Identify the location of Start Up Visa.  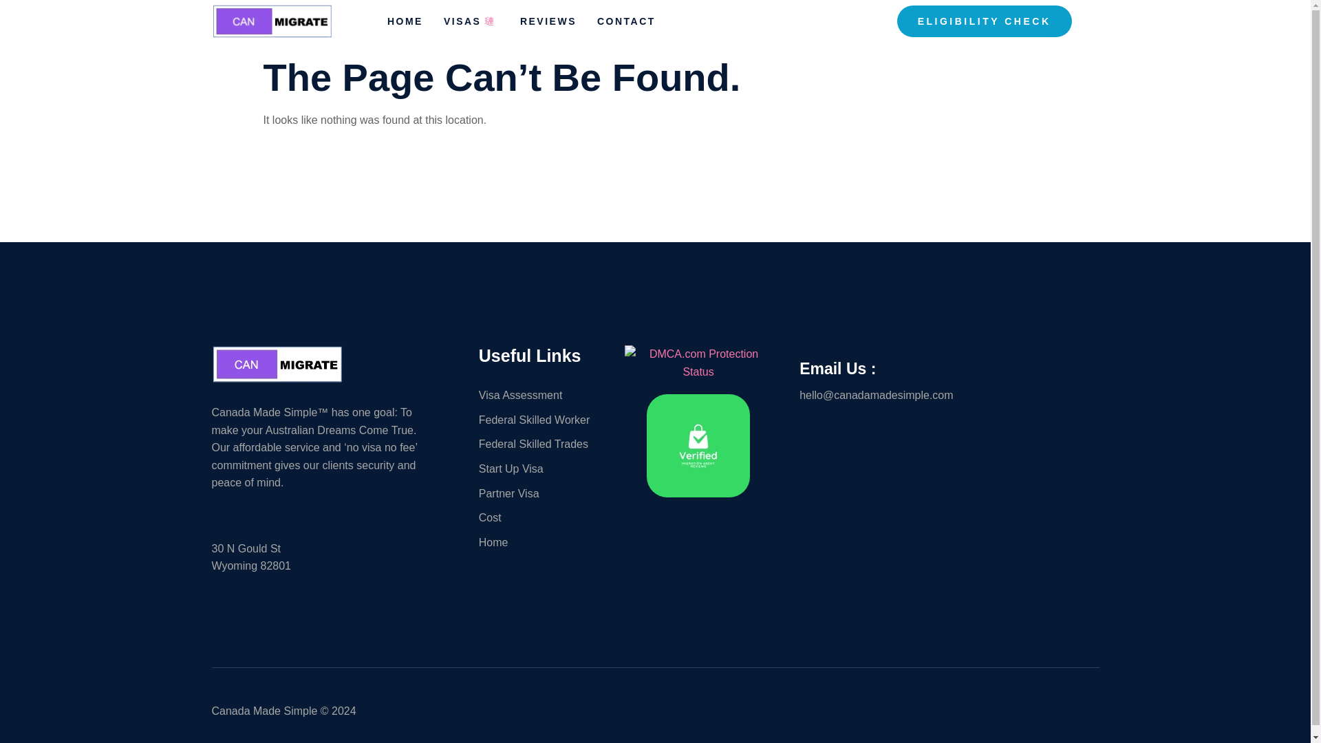
(544, 469).